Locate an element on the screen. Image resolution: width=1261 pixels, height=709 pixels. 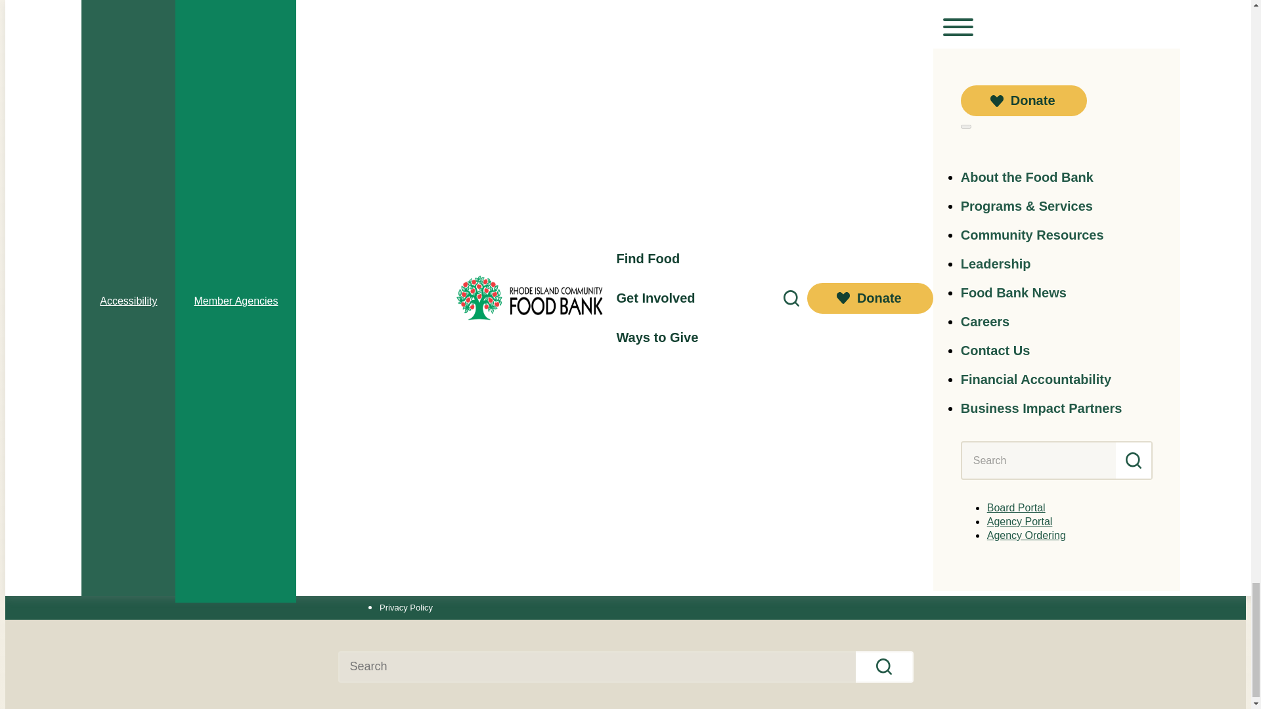
Search is located at coordinates (884, 667).